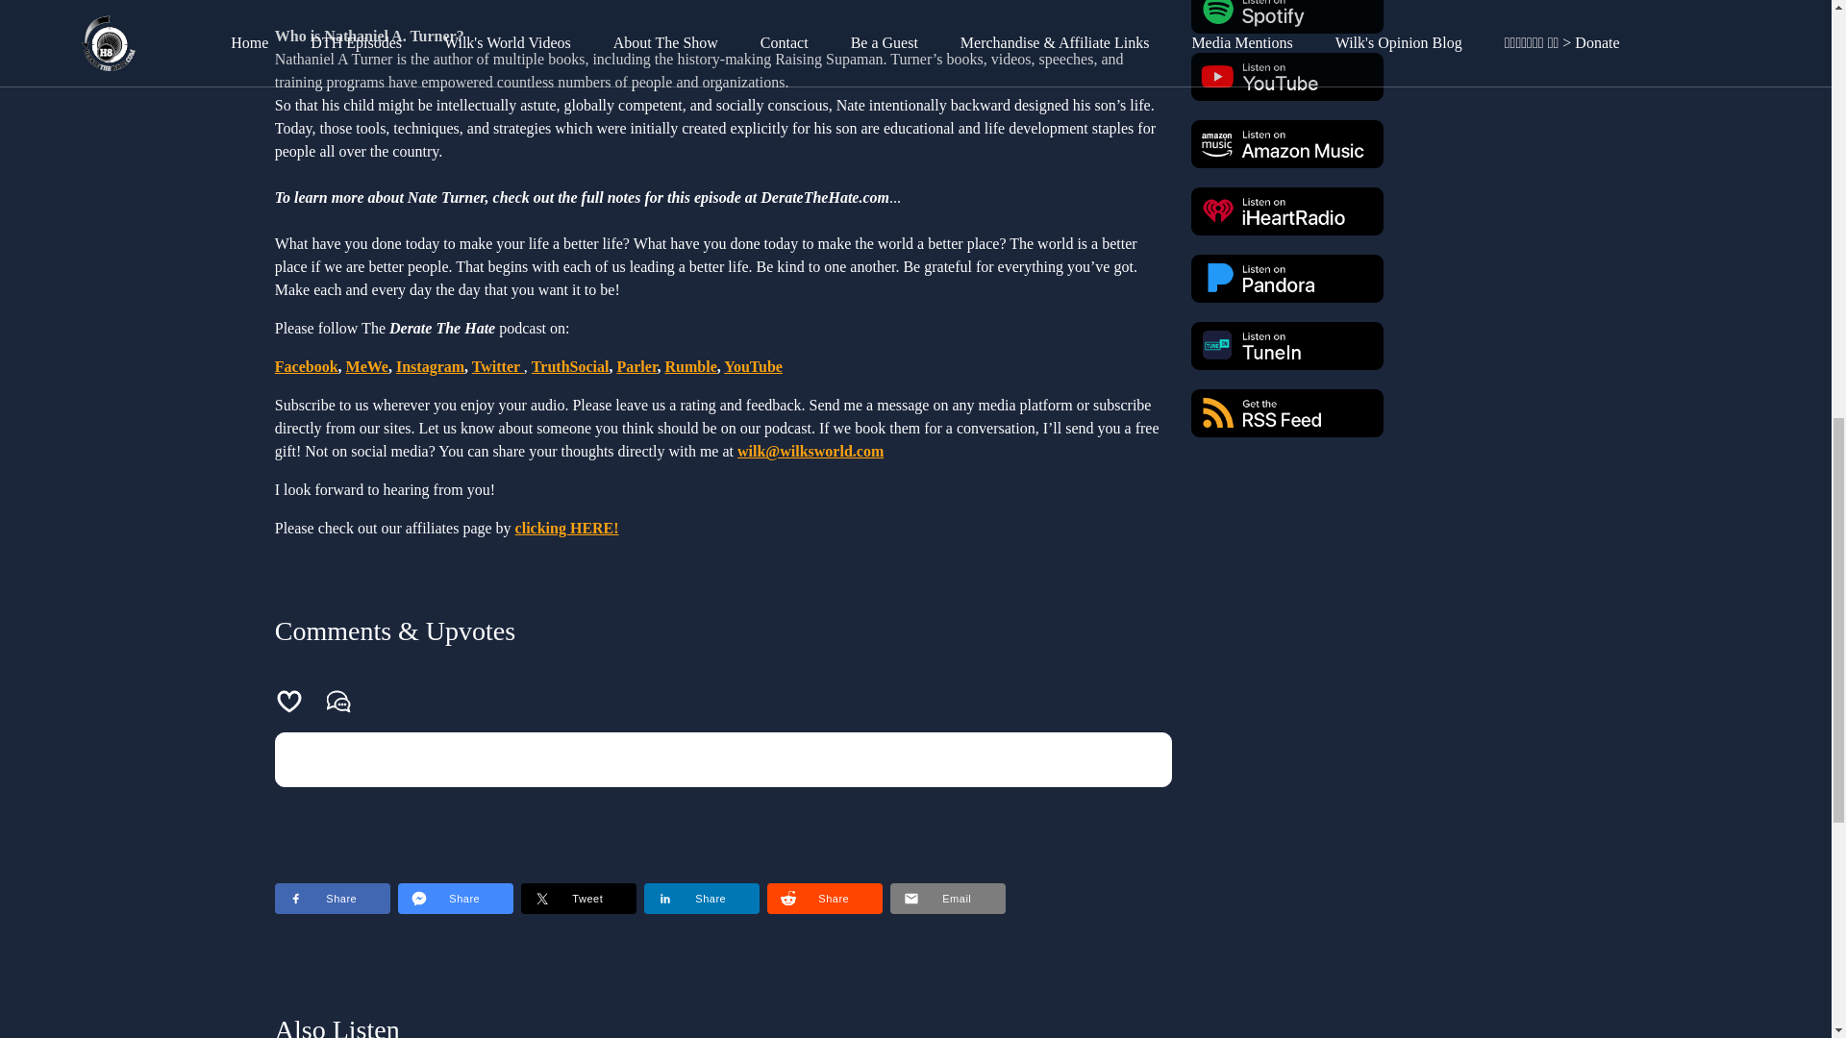 Image resolution: width=1846 pixels, height=1038 pixels. Describe the element at coordinates (367, 365) in the screenshot. I see `MeWe` at that location.